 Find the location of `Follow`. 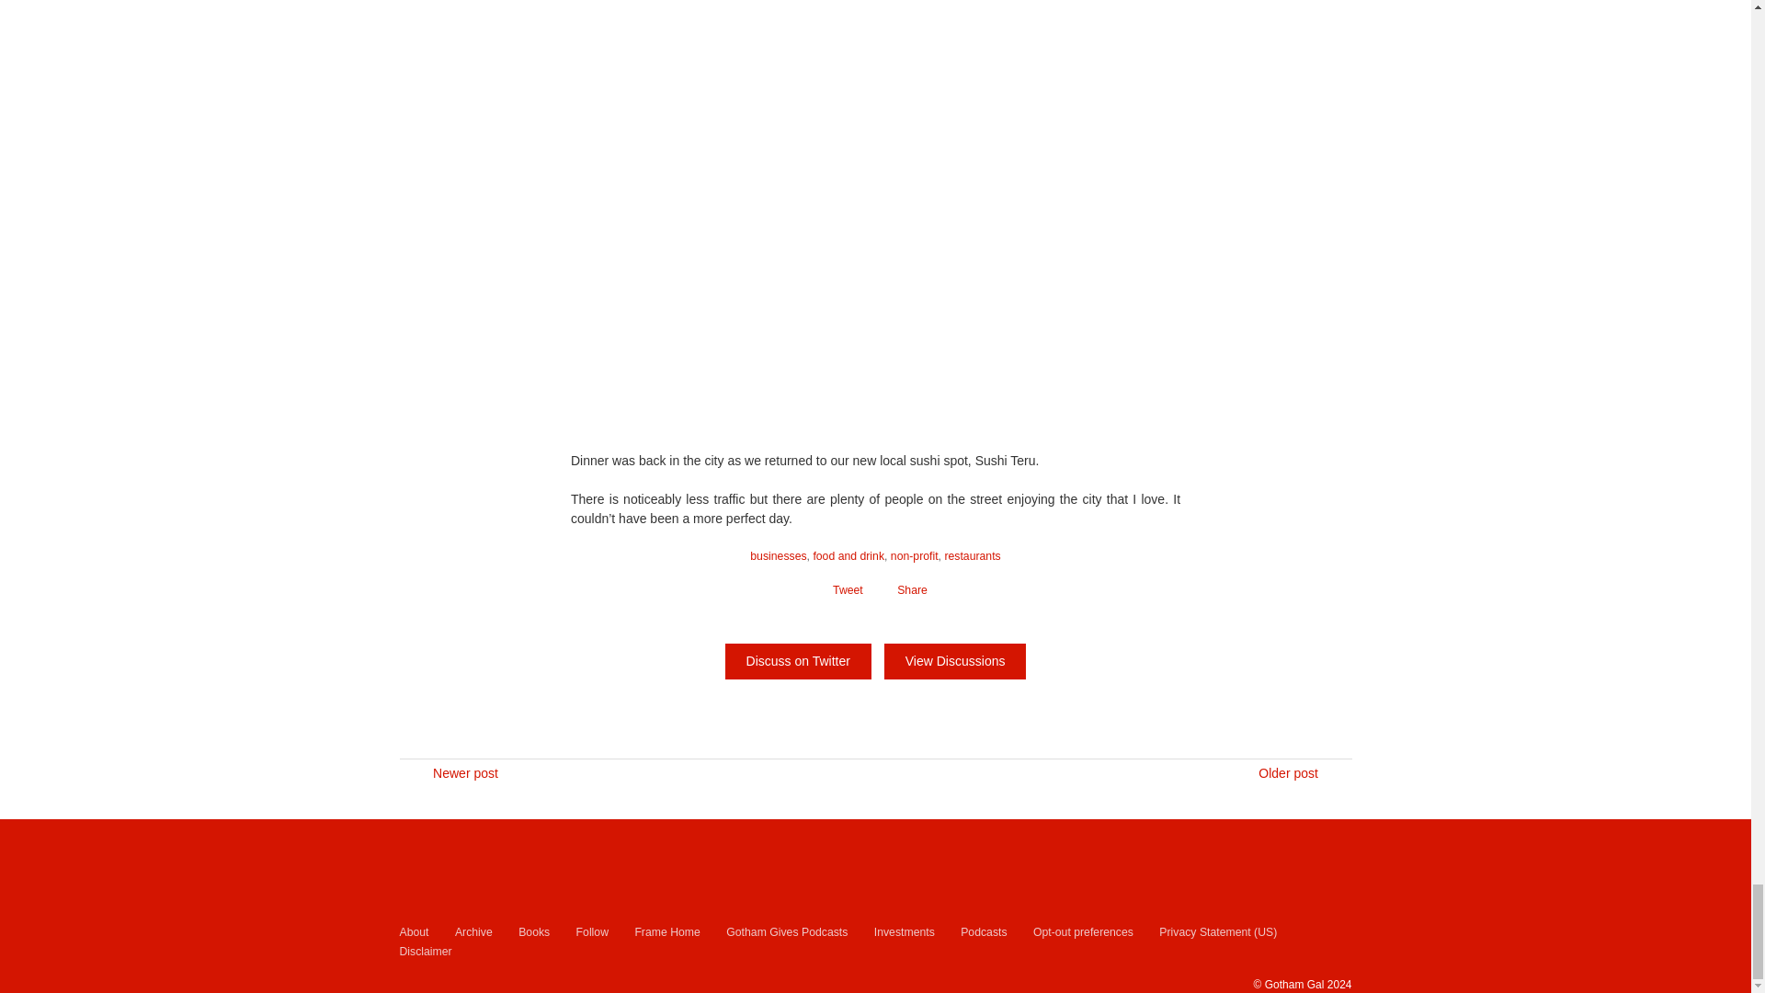

Follow is located at coordinates (592, 932).